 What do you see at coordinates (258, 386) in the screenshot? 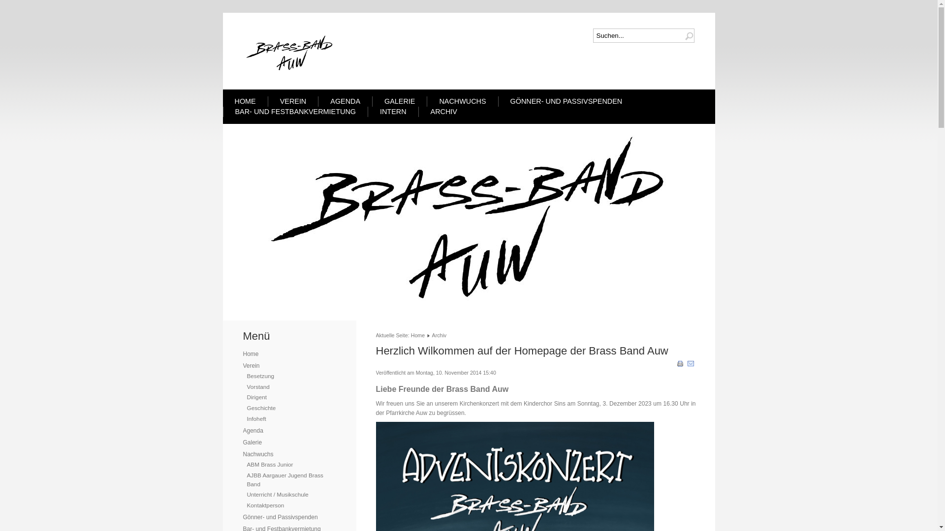
I see `Vorstand` at bounding box center [258, 386].